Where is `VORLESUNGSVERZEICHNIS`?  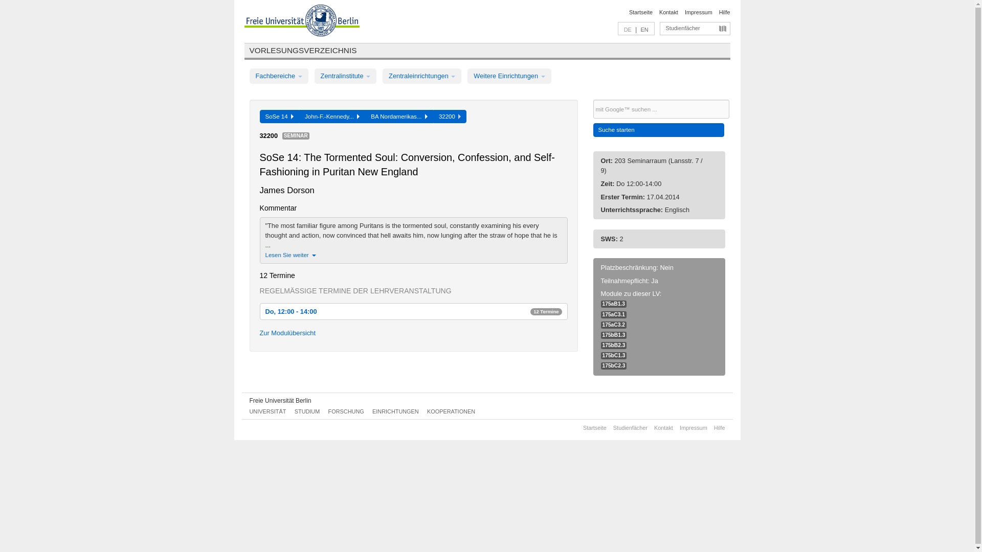 VORLESUNGSVERZEICHNIS is located at coordinates (303, 50).